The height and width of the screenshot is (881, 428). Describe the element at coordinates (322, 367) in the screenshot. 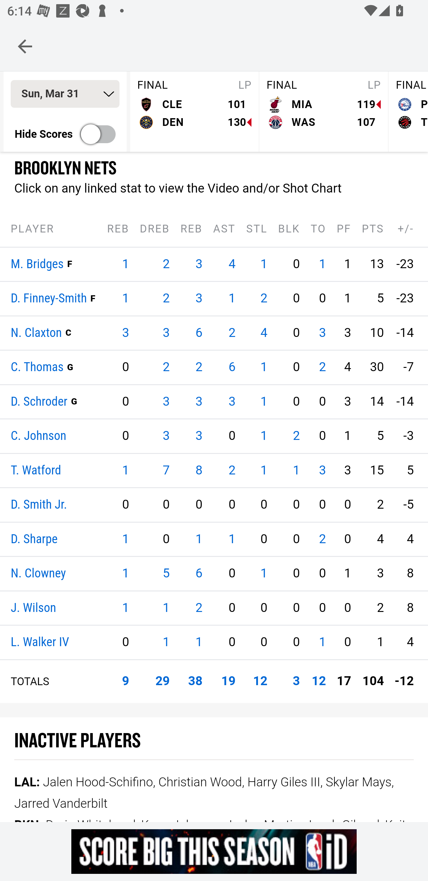

I see `2` at that location.